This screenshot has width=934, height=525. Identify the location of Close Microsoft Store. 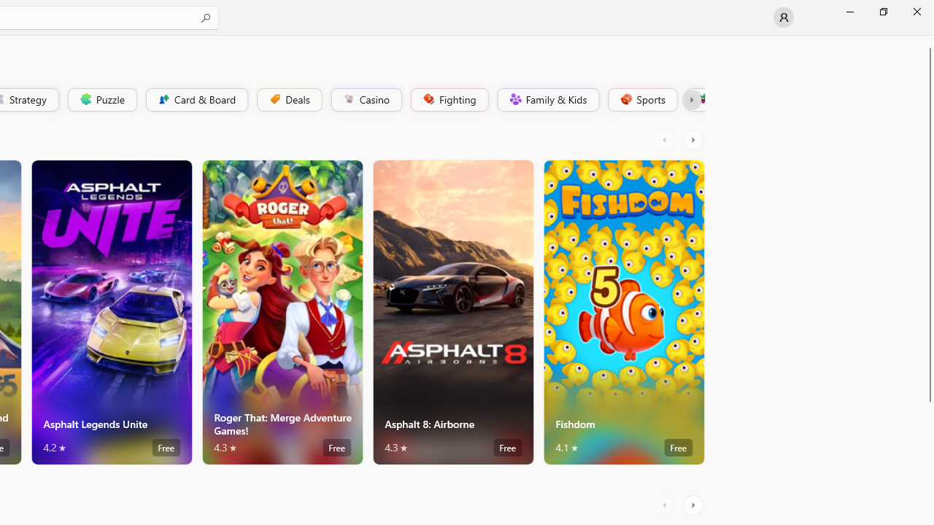
(916, 12).